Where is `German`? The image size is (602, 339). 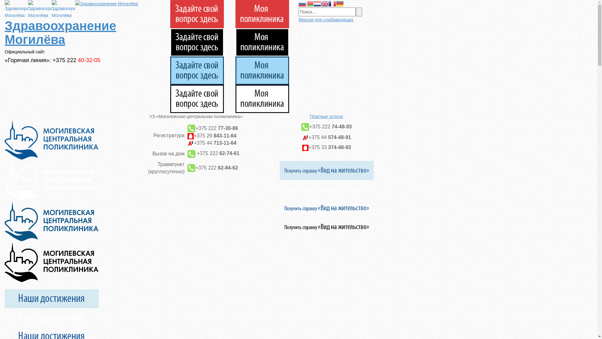 German is located at coordinates (340, 3).